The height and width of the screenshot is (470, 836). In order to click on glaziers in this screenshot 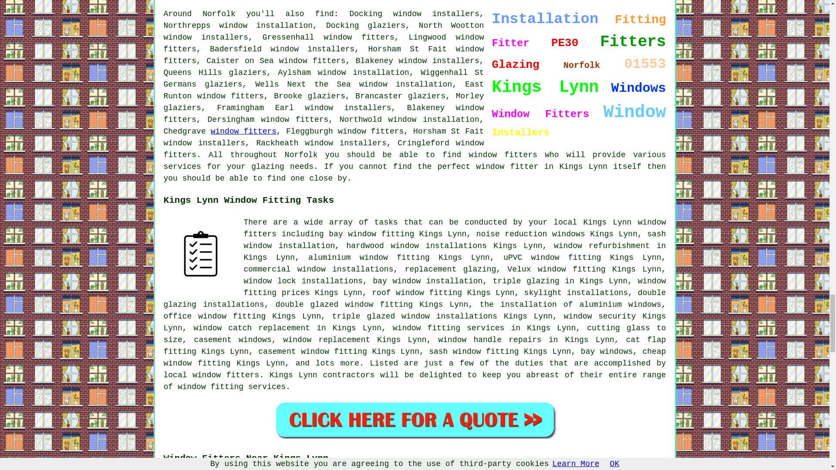, I will do `click(182, 108)`.